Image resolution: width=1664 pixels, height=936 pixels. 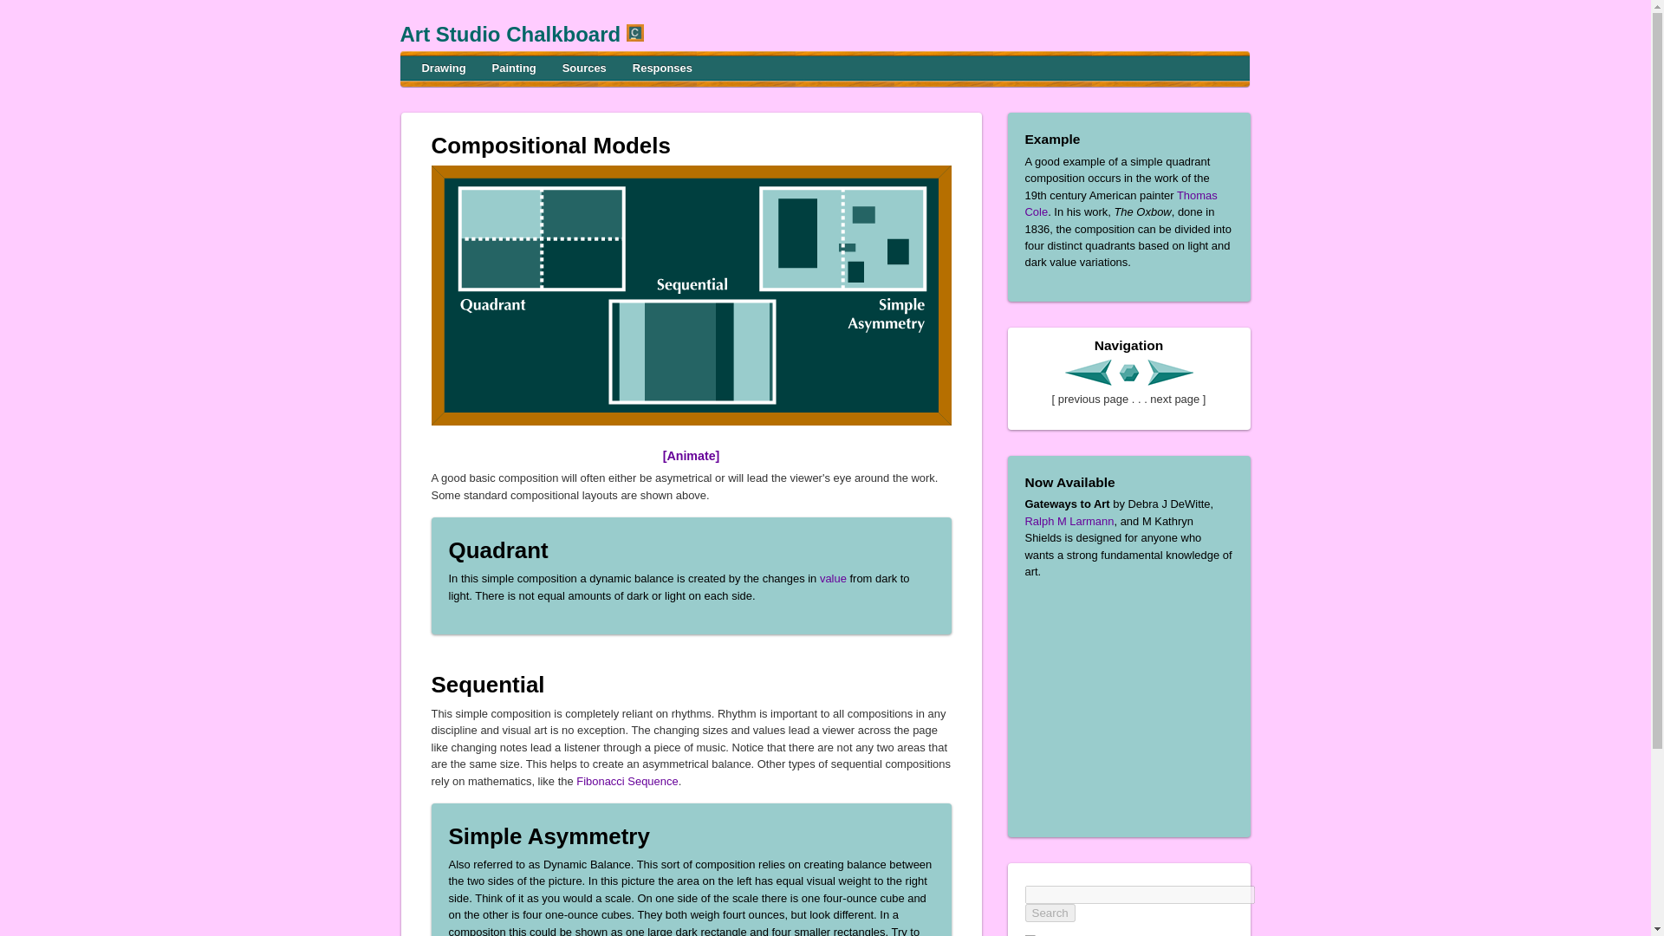 I want to click on Search, so click(x=1050, y=913).